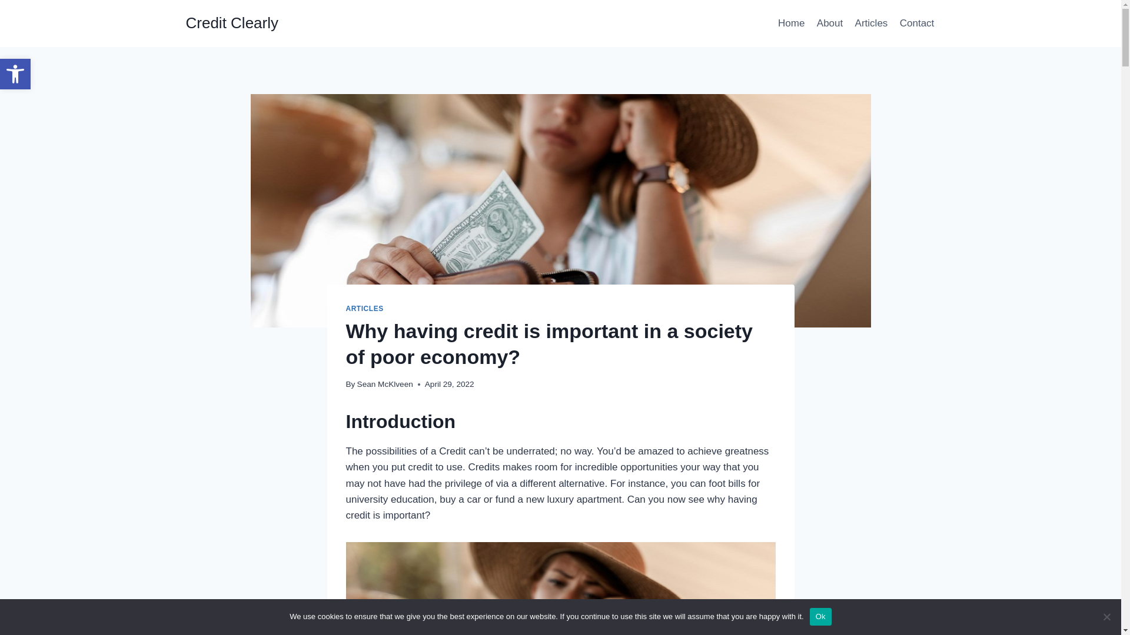 This screenshot has height=635, width=1130. I want to click on ARTICLES, so click(830, 24).